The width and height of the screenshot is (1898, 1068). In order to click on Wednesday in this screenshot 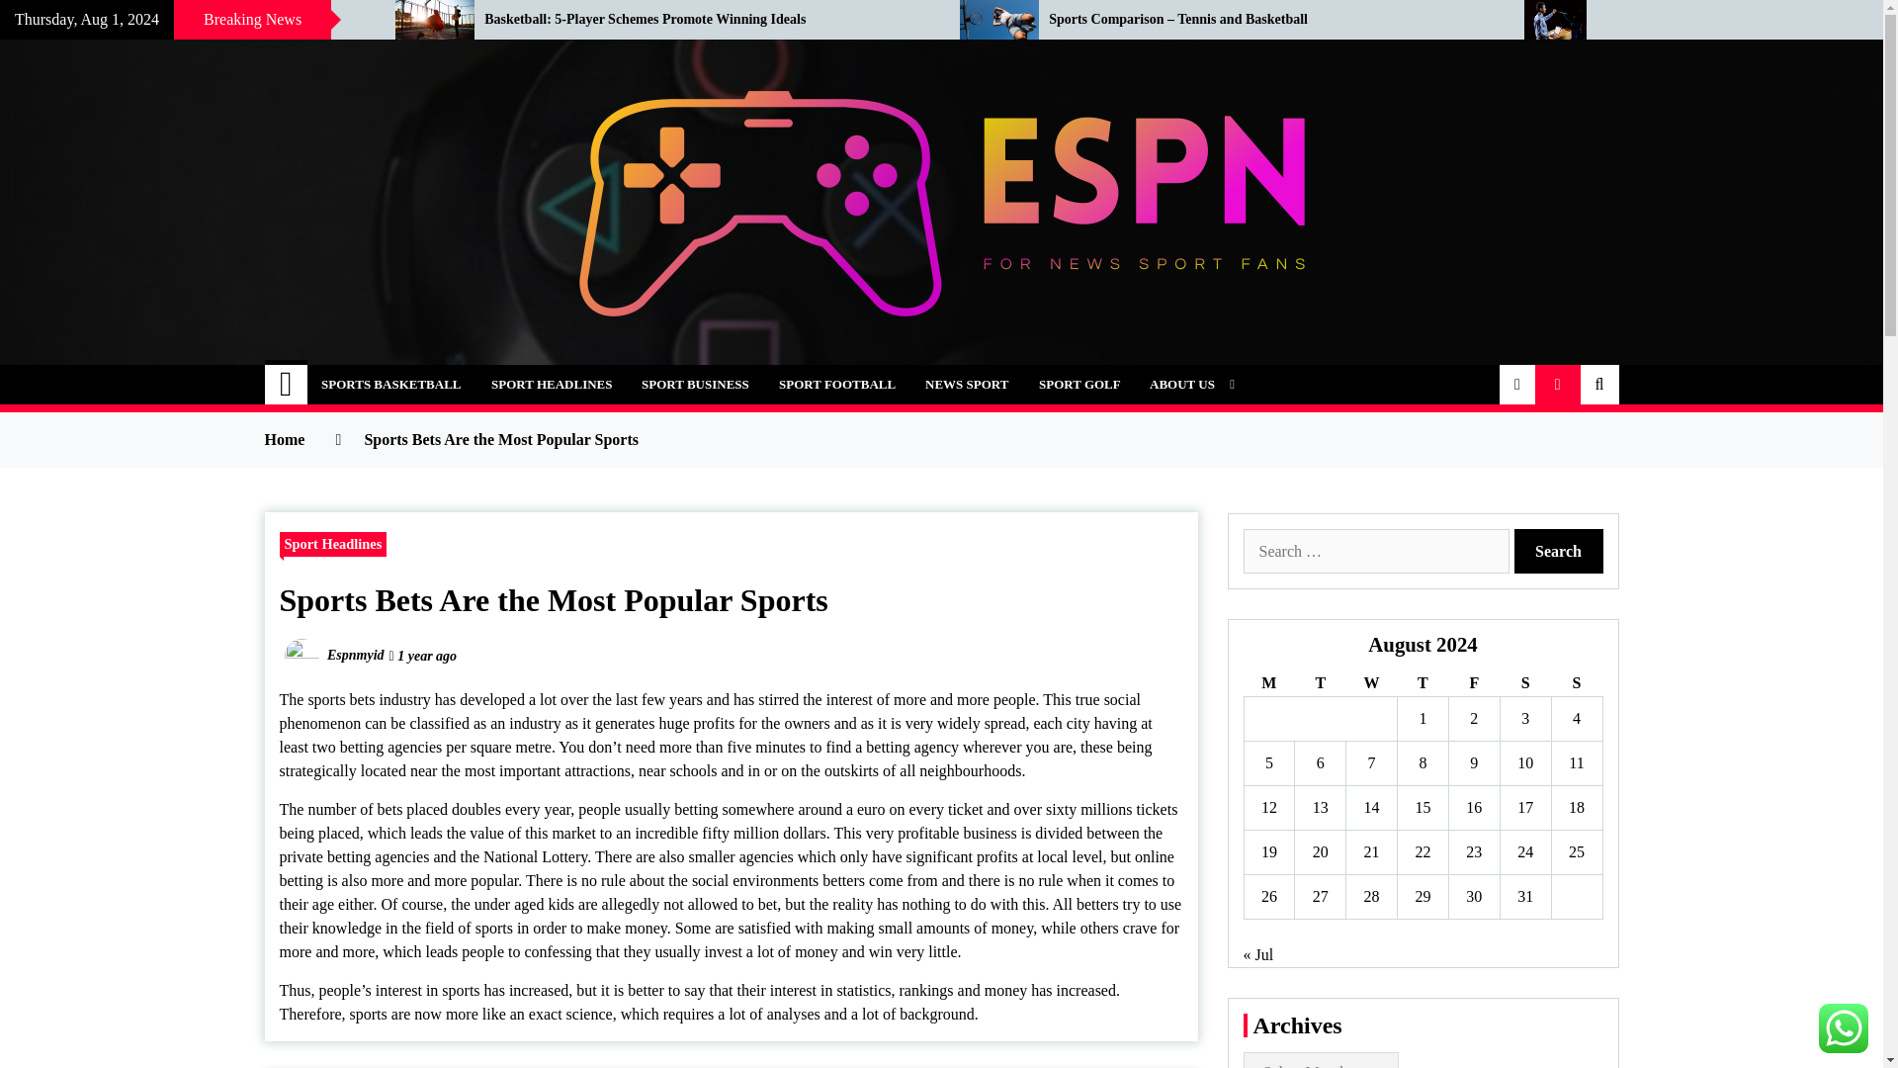, I will do `click(1371, 684)`.